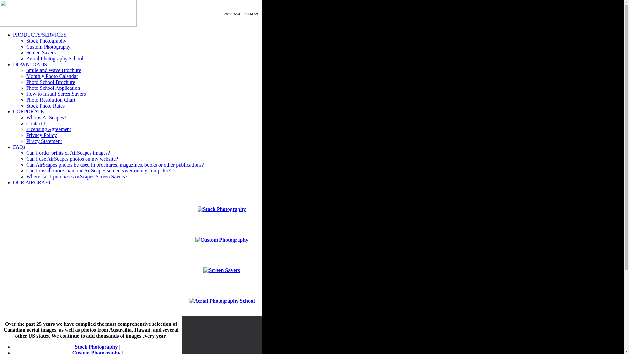 The image size is (629, 354). I want to click on Can I order prints of AirScapes images?, so click(68, 153).